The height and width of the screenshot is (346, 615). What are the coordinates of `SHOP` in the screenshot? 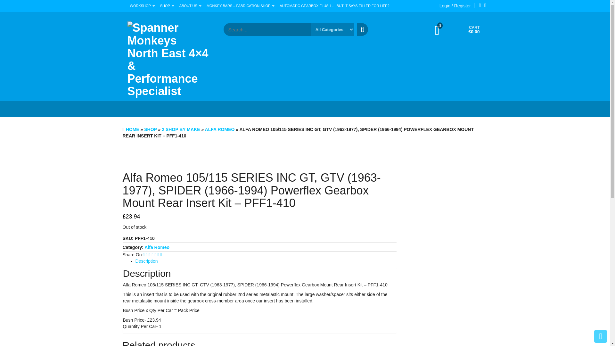 It's located at (167, 6).